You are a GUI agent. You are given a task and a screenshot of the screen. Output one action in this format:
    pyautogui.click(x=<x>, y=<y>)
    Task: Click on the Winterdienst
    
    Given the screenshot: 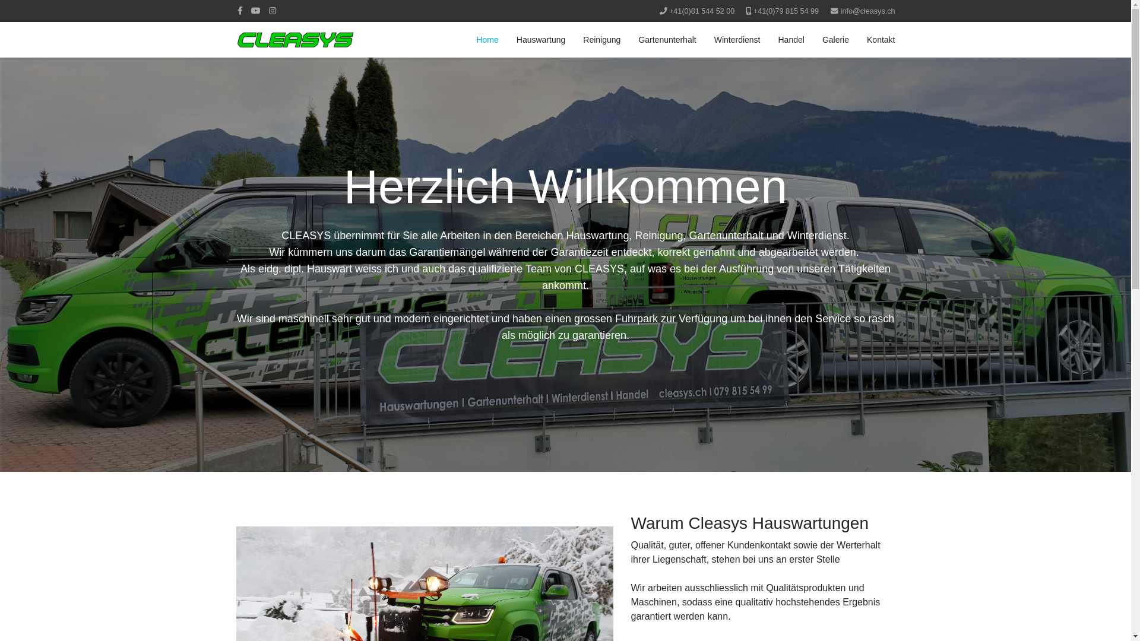 What is the action you would take?
    pyautogui.click(x=737, y=40)
    